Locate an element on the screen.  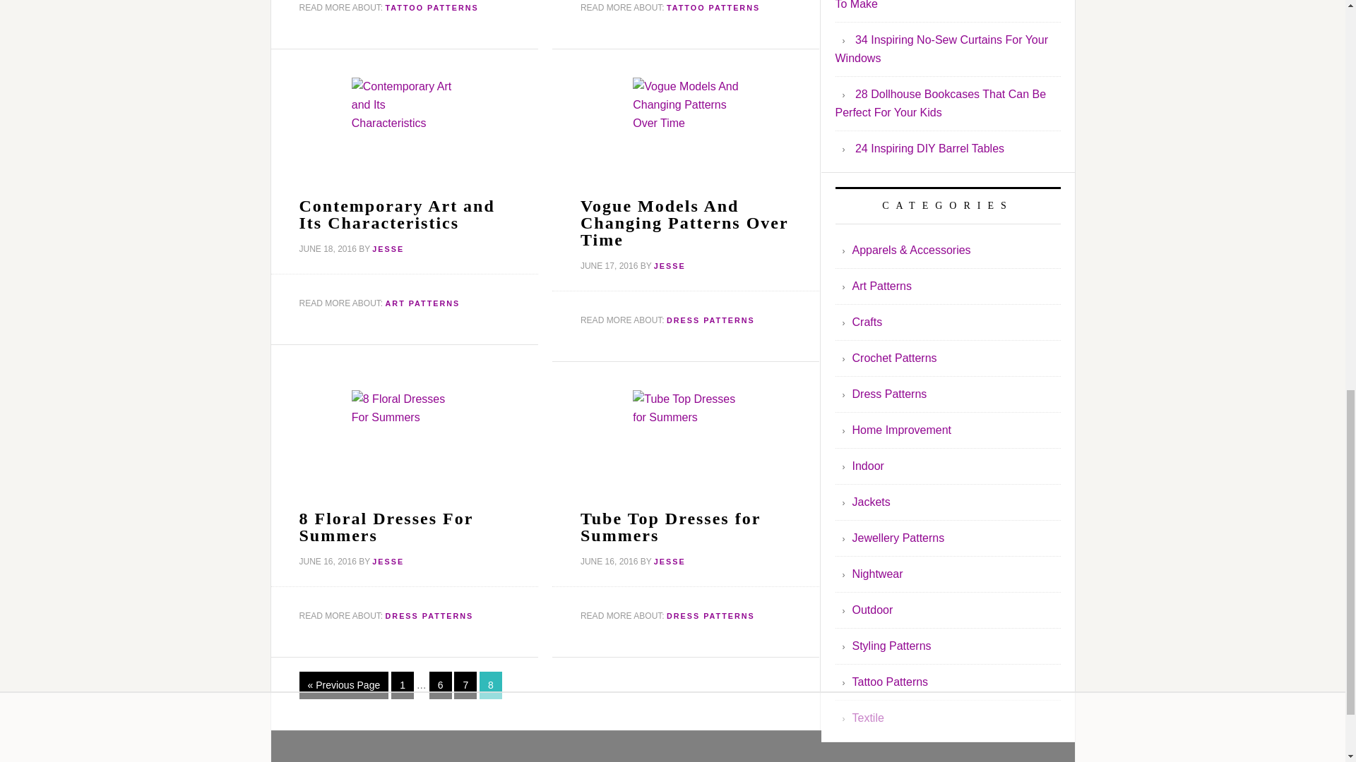
Contemporary Art and Its Characteristics is located at coordinates (397, 214).